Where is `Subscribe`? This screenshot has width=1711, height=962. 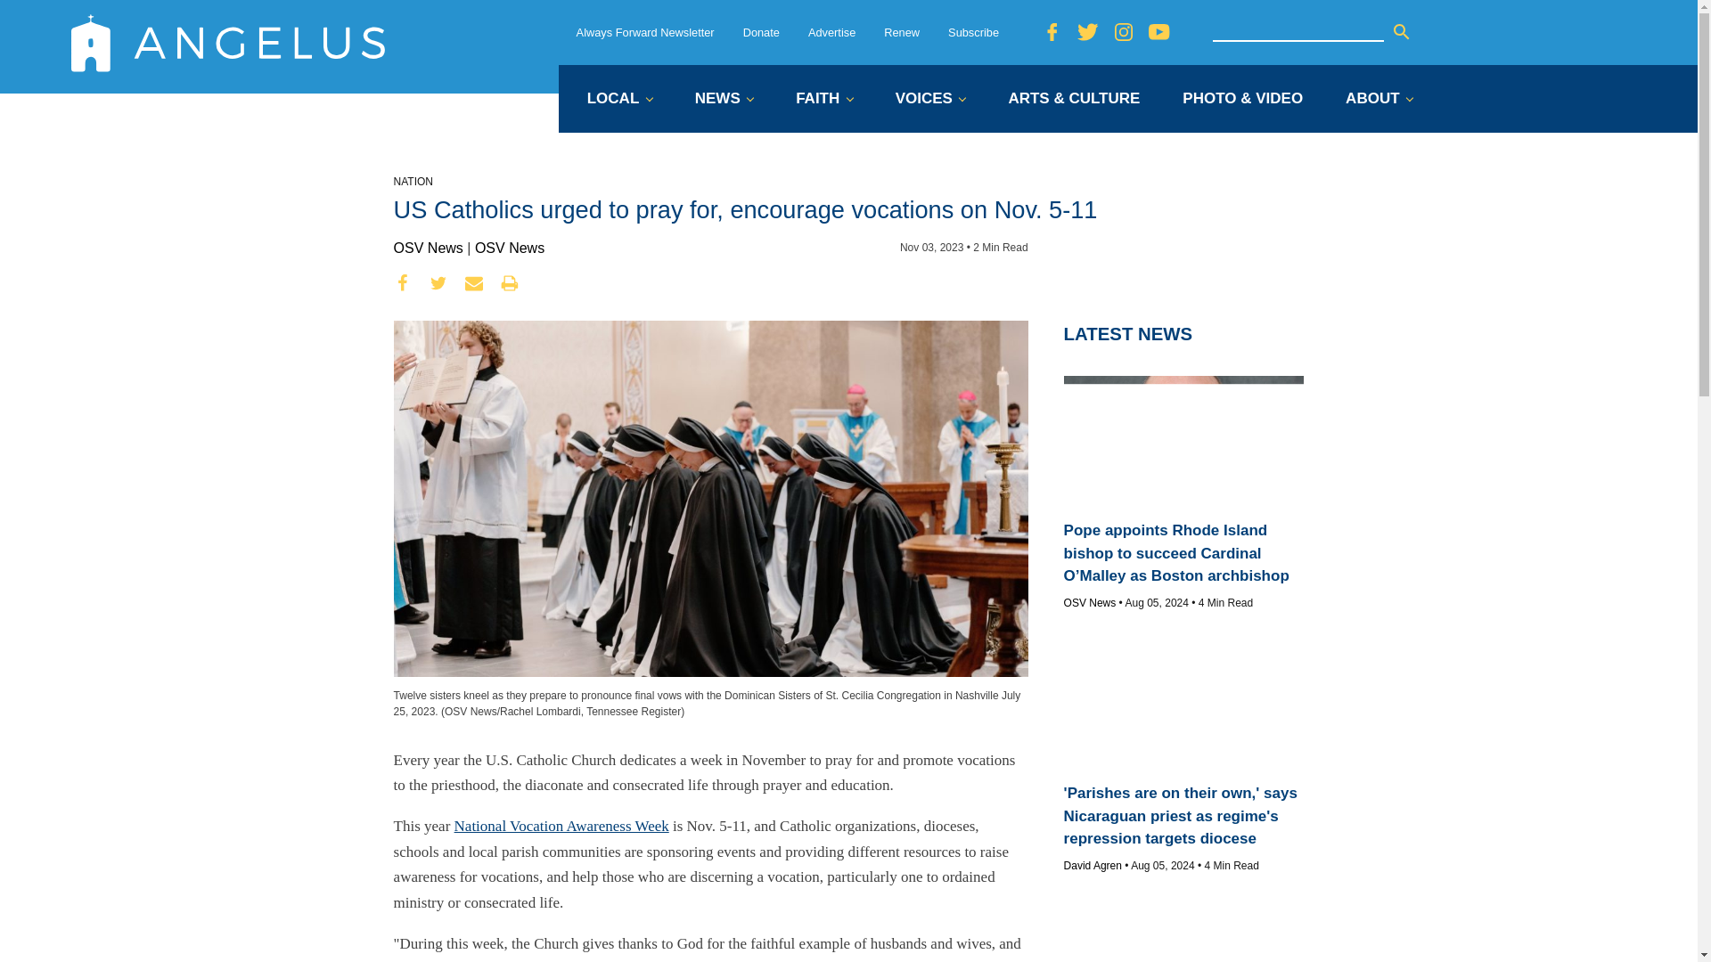 Subscribe is located at coordinates (973, 32).